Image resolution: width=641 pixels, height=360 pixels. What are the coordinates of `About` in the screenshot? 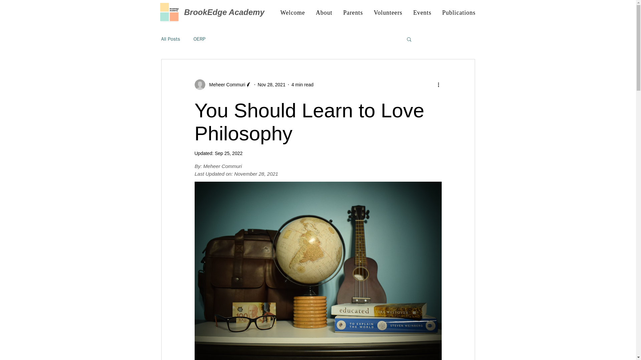 It's located at (324, 13).